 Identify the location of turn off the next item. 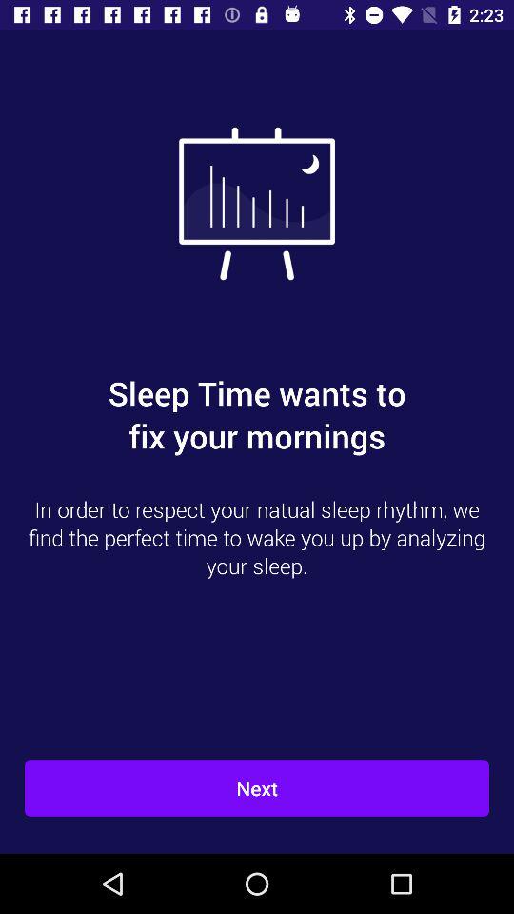
(257, 788).